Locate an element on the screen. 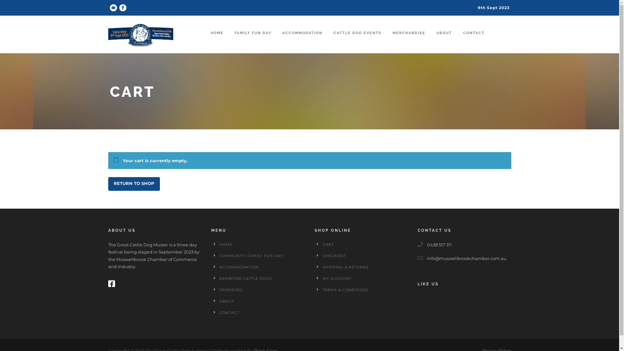  MERCHANDISE is located at coordinates (409, 40).